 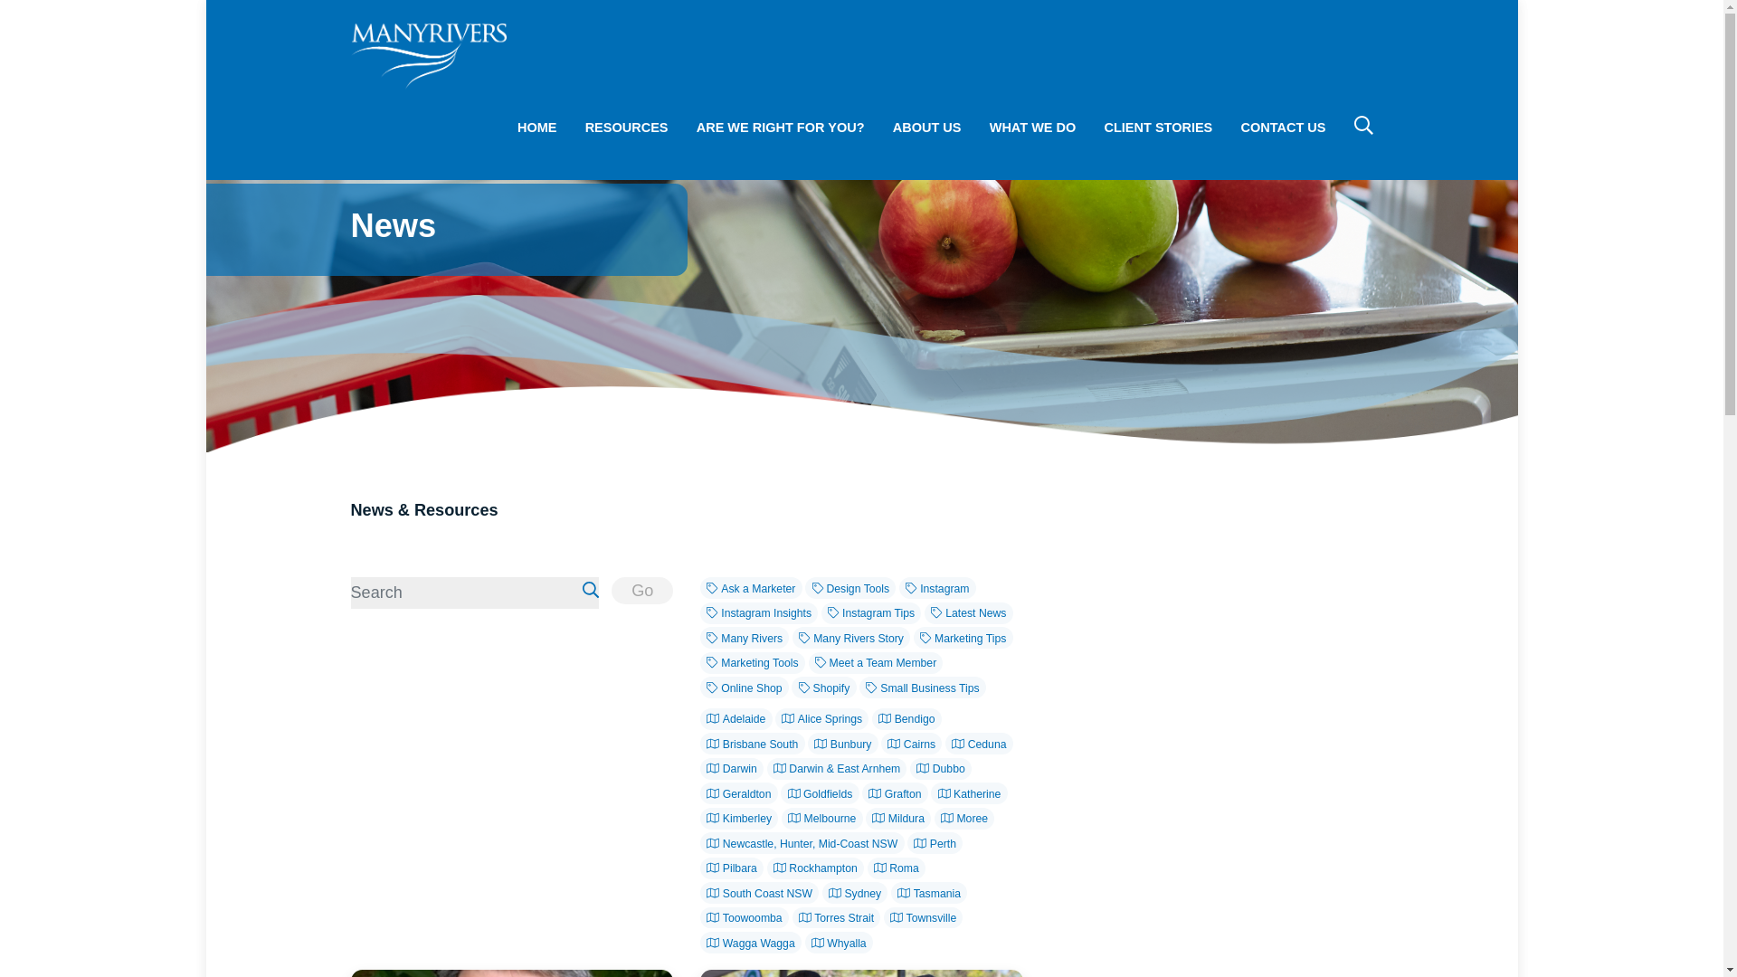 I want to click on WHAT WE DO, so click(x=1032, y=128).